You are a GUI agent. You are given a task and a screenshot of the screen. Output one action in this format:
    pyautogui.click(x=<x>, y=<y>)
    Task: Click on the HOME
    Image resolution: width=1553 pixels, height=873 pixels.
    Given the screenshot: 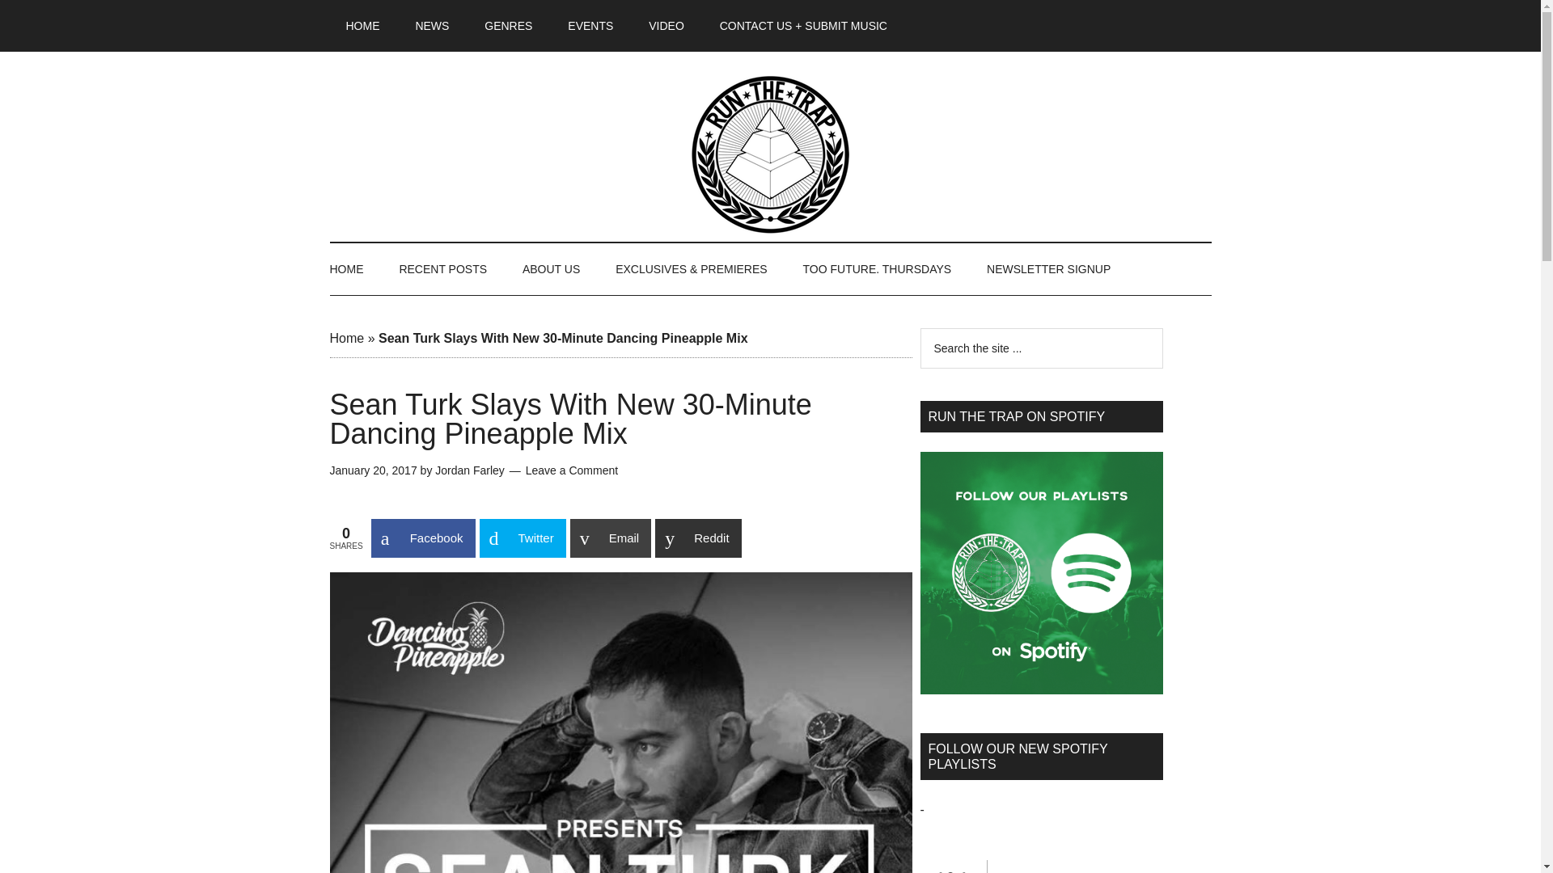 What is the action you would take?
    pyautogui.click(x=362, y=26)
    